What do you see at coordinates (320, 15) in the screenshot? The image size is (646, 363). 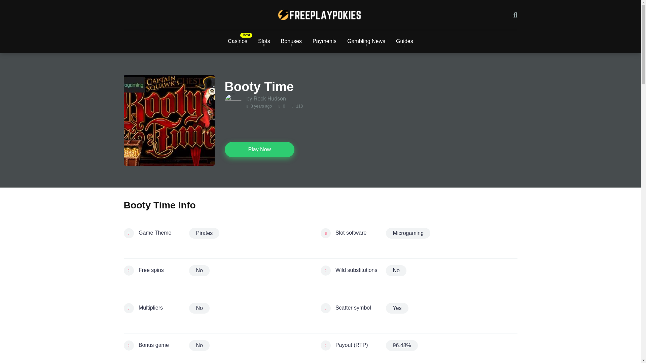 I see `FreePlayPokies` at bounding box center [320, 15].